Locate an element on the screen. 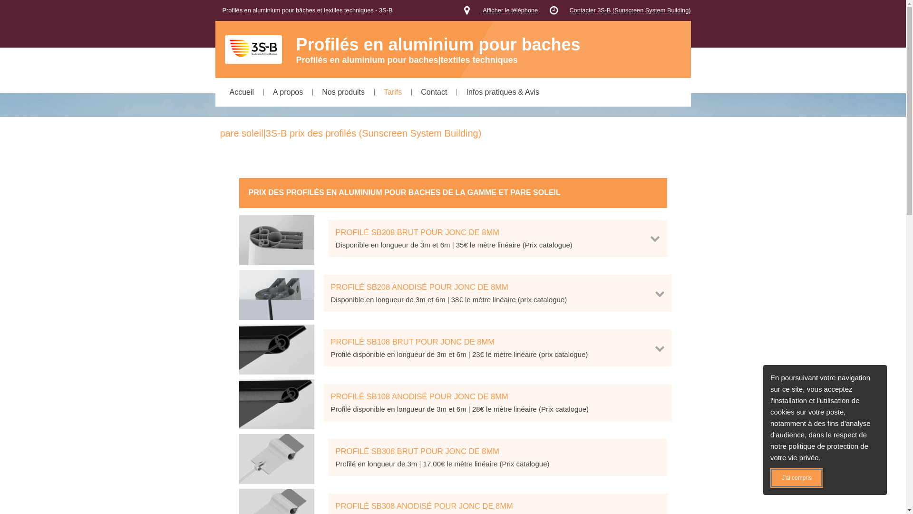 This screenshot has height=514, width=913. Accueil is located at coordinates (242, 92).